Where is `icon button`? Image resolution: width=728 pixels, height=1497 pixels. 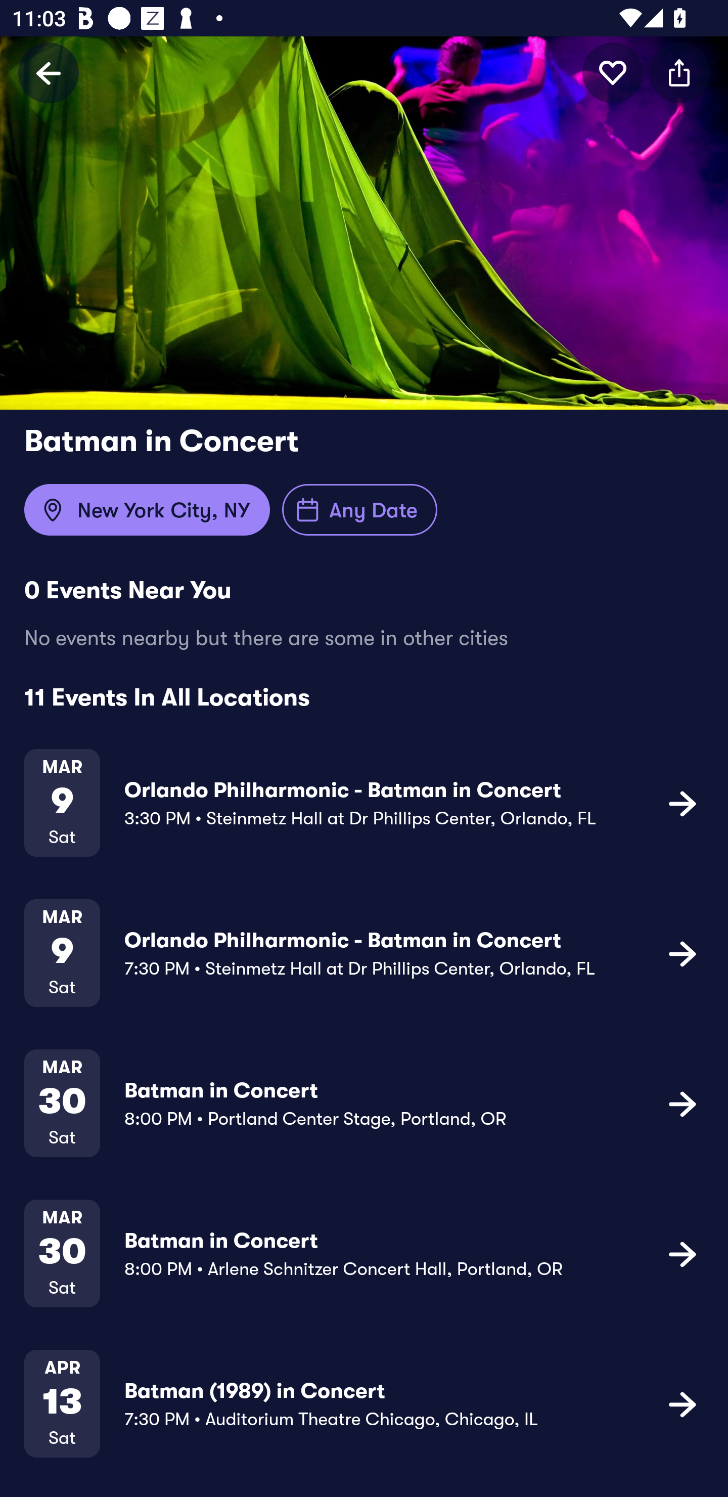 icon button is located at coordinates (679, 72).